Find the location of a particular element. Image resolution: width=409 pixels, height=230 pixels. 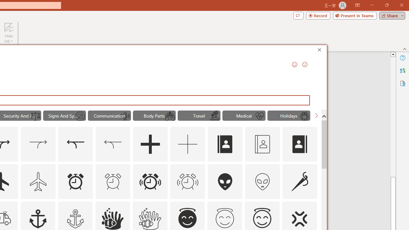

AutomationID: Icons_AlienFace is located at coordinates (225, 181).